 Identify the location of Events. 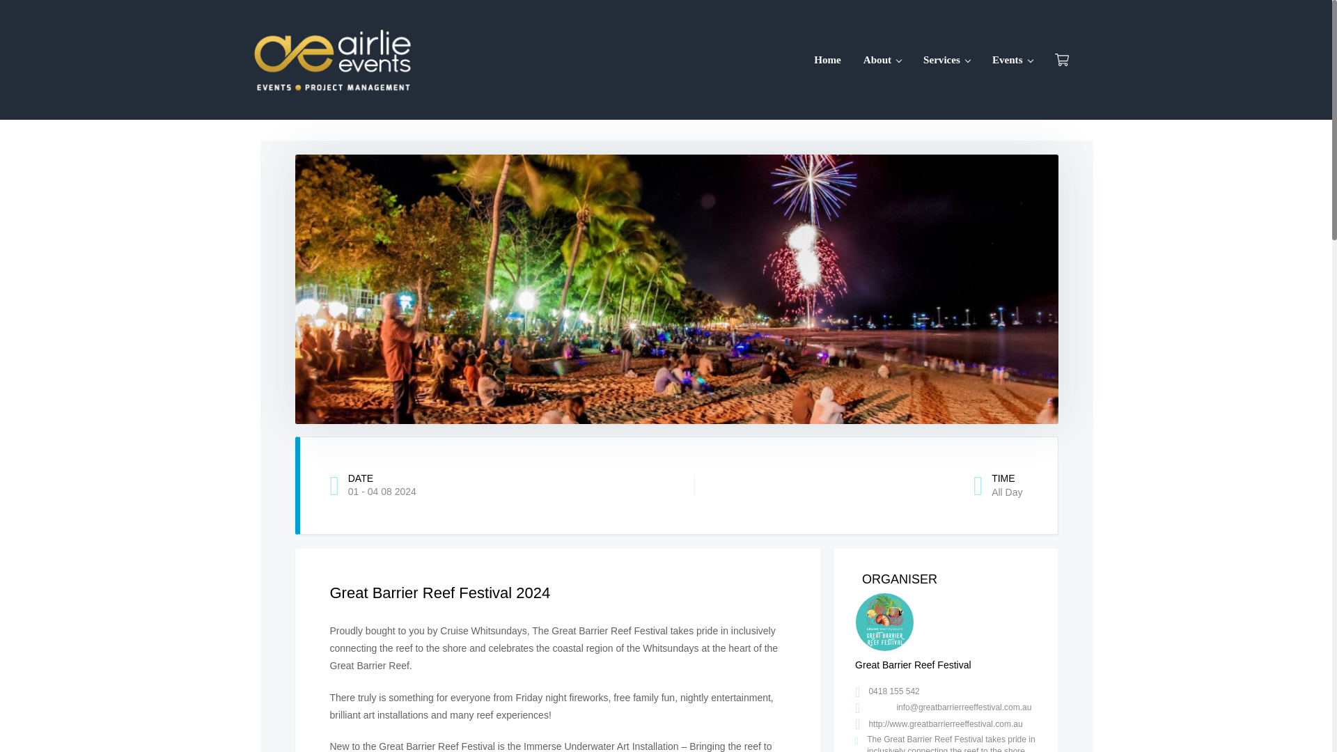
(1012, 60).